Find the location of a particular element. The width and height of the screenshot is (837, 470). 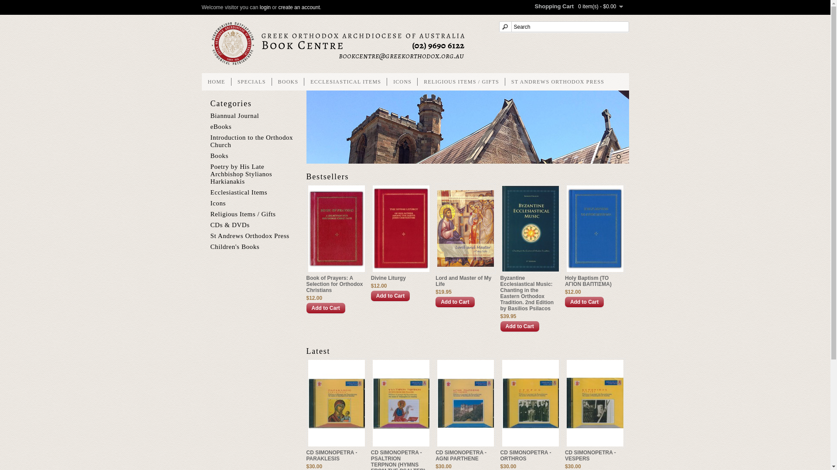

CD SIMONOPETRA - ORTHROS is located at coordinates (529, 456).